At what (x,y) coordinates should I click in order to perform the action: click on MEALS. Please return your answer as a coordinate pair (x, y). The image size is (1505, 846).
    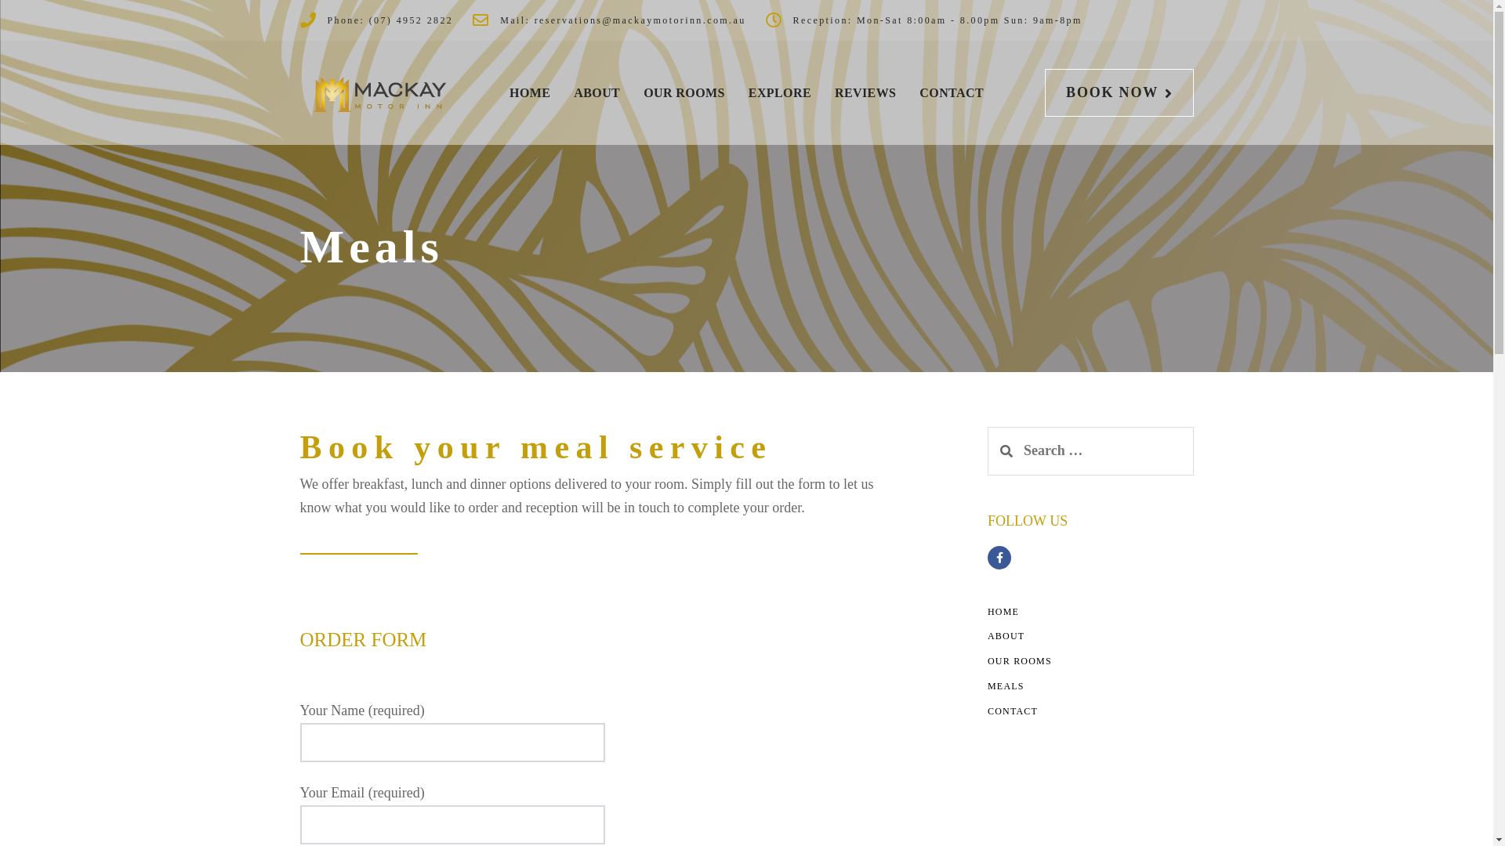
    Looking at the image, I should click on (1006, 686).